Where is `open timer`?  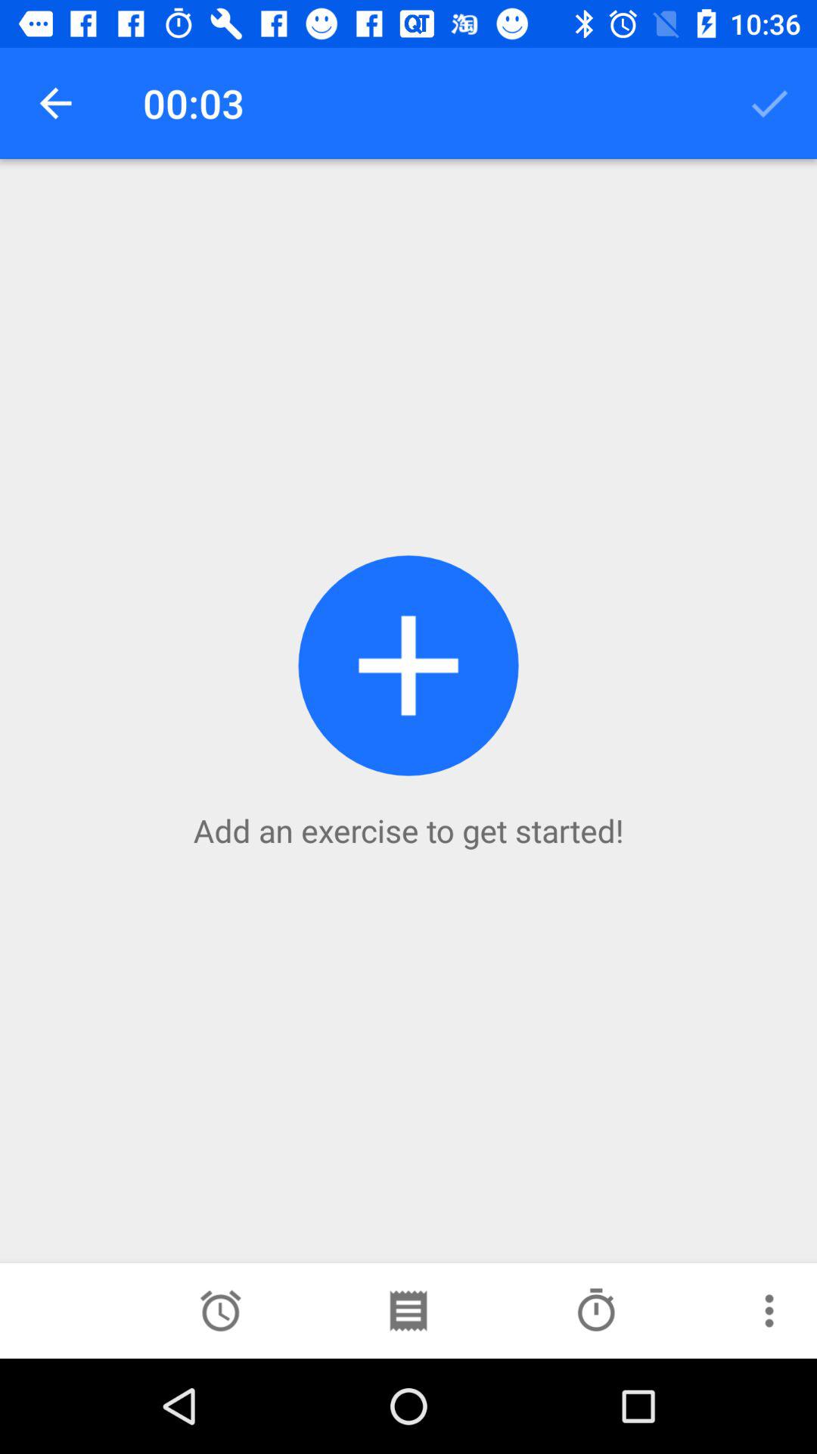 open timer is located at coordinates (221, 1311).